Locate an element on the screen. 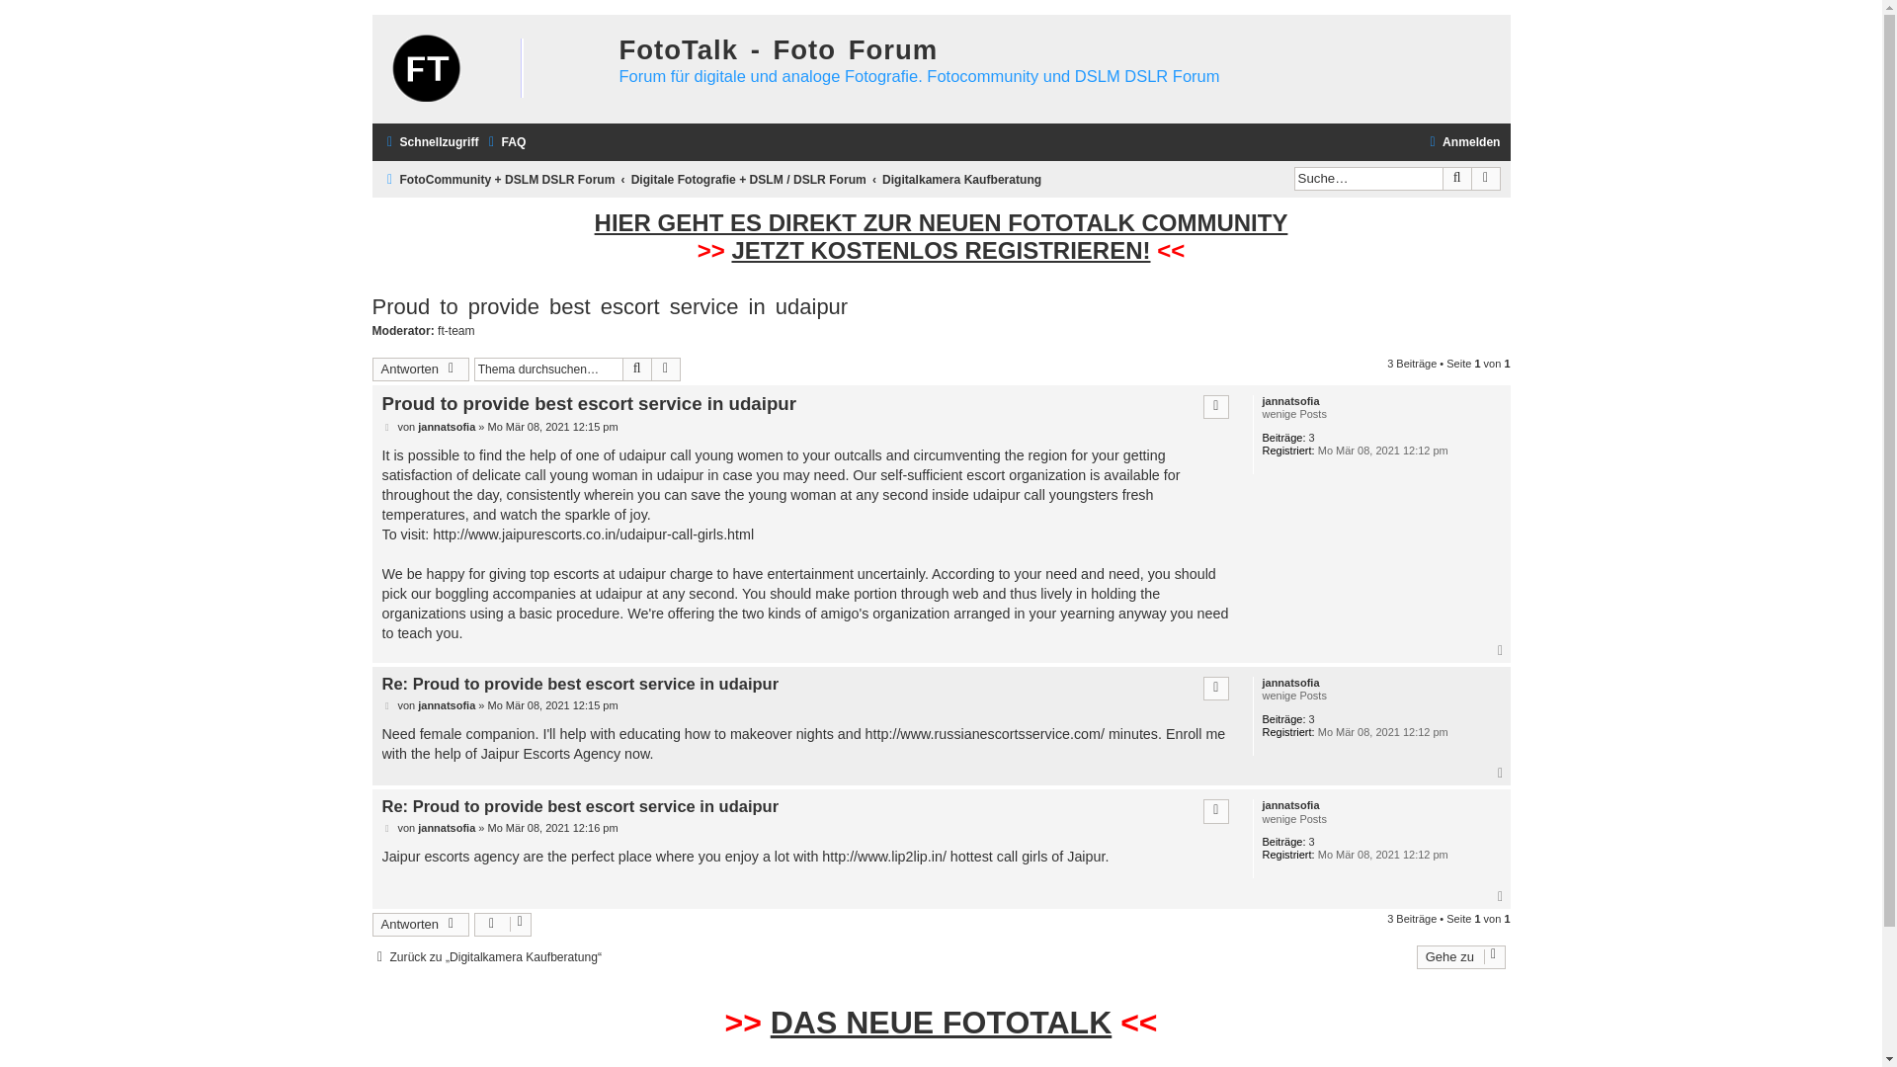 This screenshot has width=1897, height=1067. Digitalkamera Kaufberatung is located at coordinates (961, 180).